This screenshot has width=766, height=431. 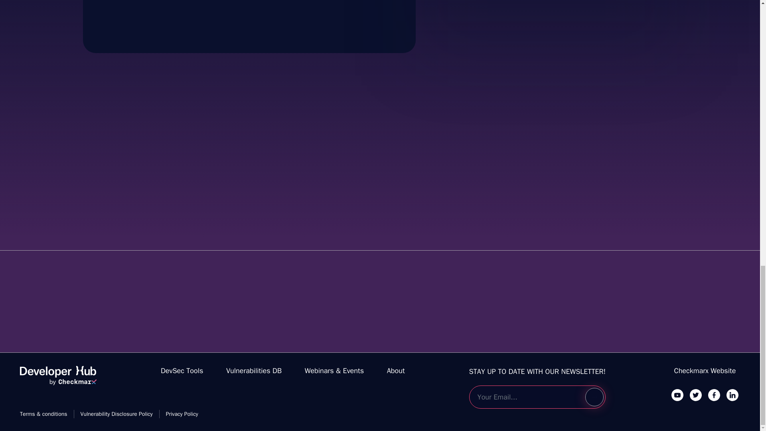 I want to click on About, so click(x=396, y=370).